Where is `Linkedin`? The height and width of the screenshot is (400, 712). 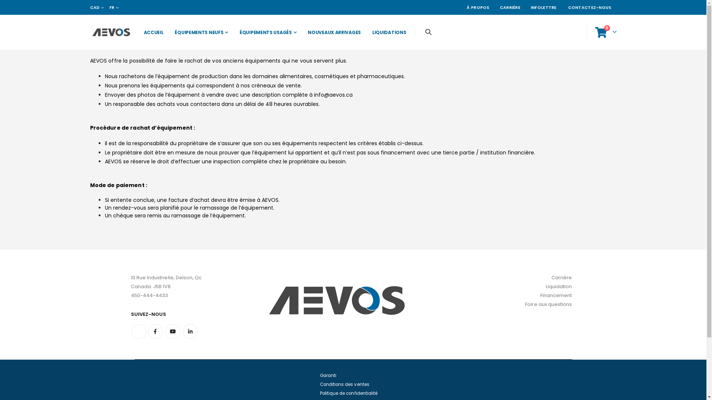 Linkedin is located at coordinates (190, 331).